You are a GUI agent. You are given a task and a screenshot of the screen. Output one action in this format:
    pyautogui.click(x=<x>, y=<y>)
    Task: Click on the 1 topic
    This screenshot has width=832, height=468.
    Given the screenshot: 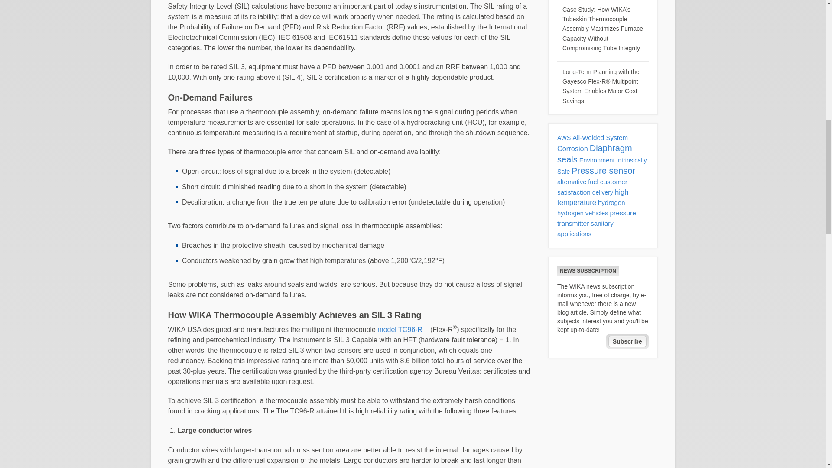 What is the action you would take?
    pyautogui.click(x=564, y=138)
    